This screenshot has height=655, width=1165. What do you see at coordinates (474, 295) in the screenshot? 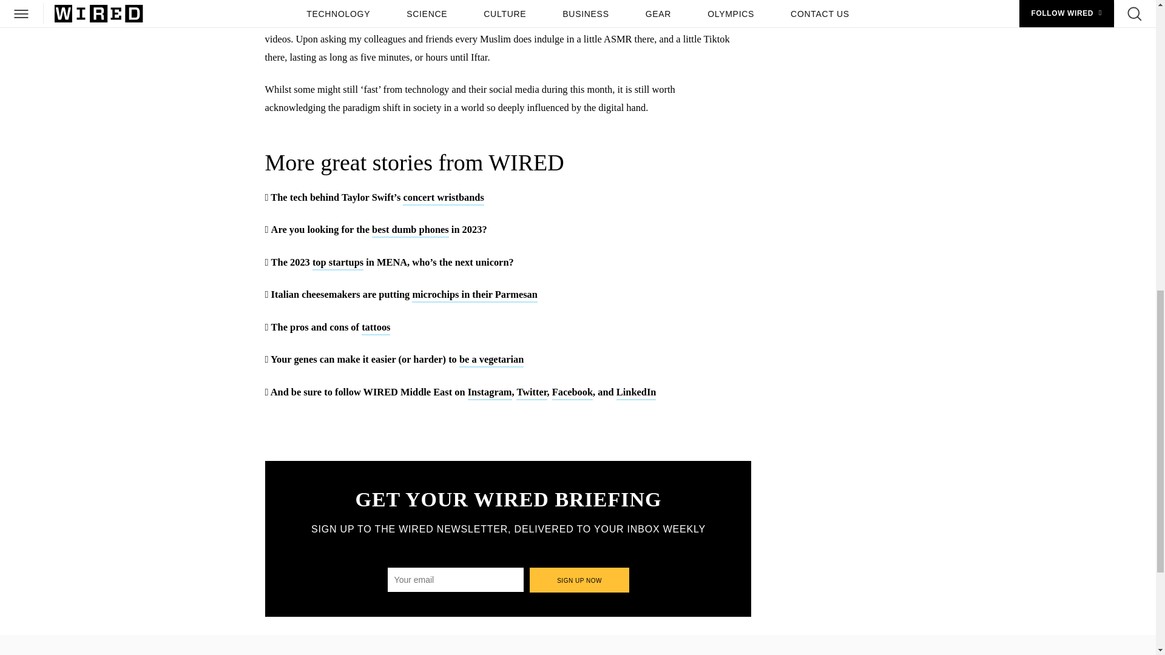
I see `microchips in their Parmesan` at bounding box center [474, 295].